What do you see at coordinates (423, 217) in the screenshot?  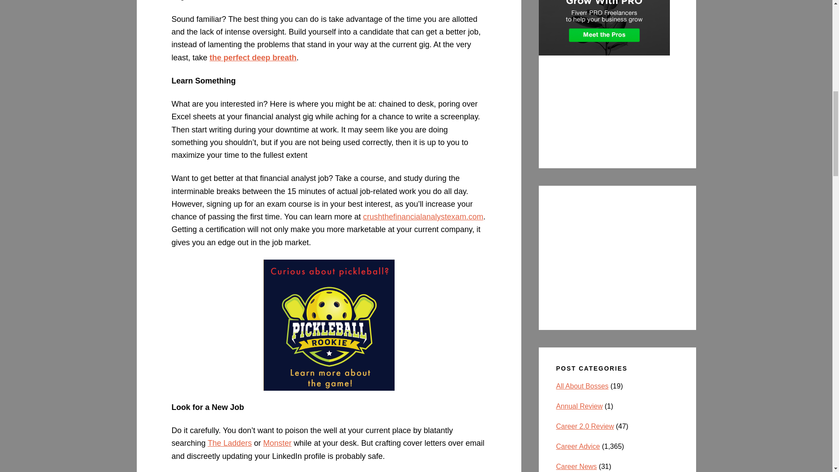 I see `crushthefinancialanalystexam.com` at bounding box center [423, 217].